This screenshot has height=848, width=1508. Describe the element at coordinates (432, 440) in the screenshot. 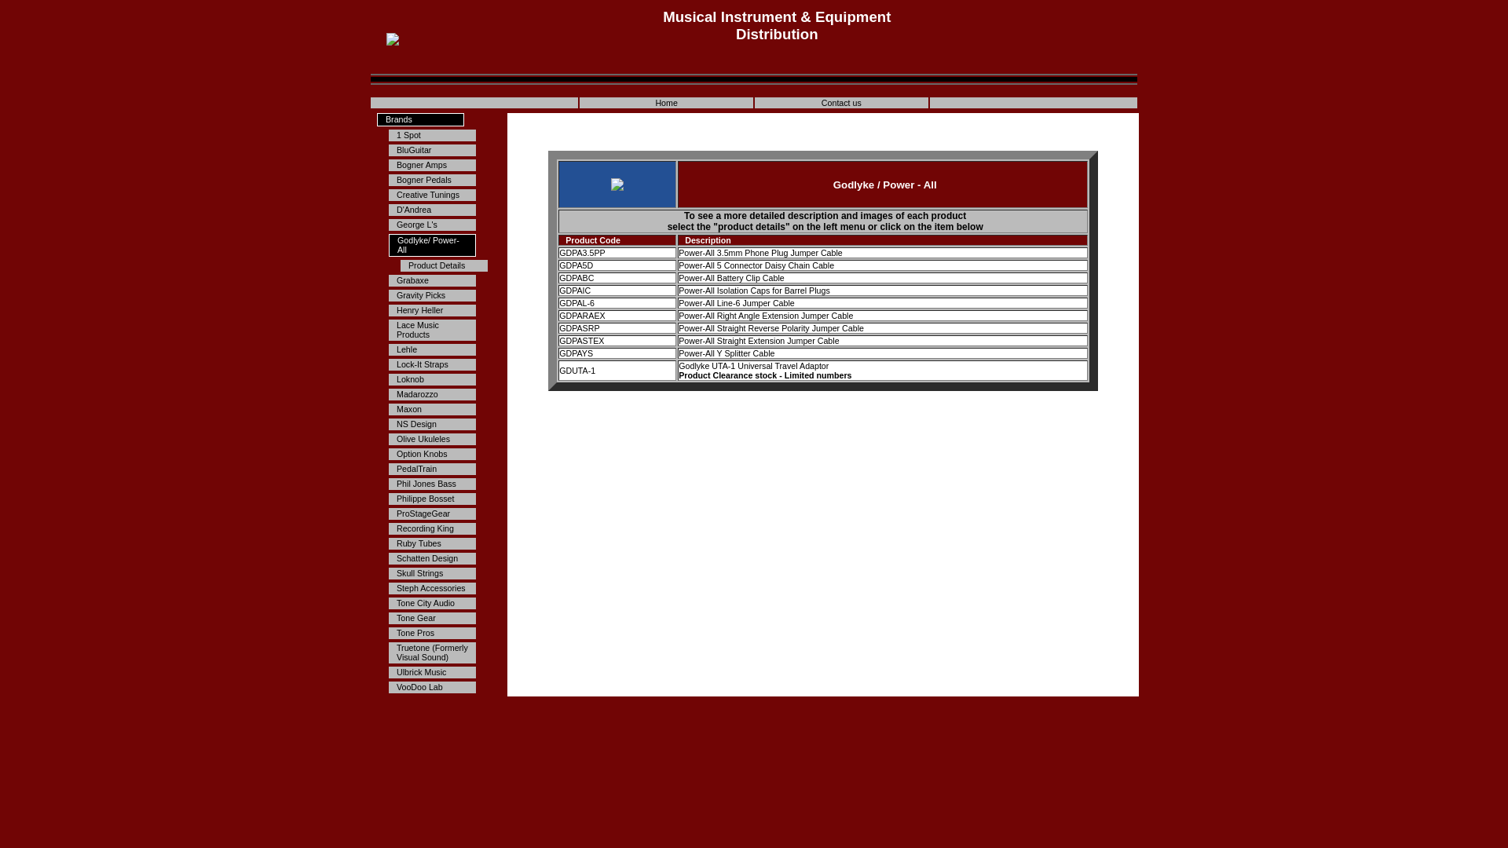

I see `Olive Ukuleles` at that location.